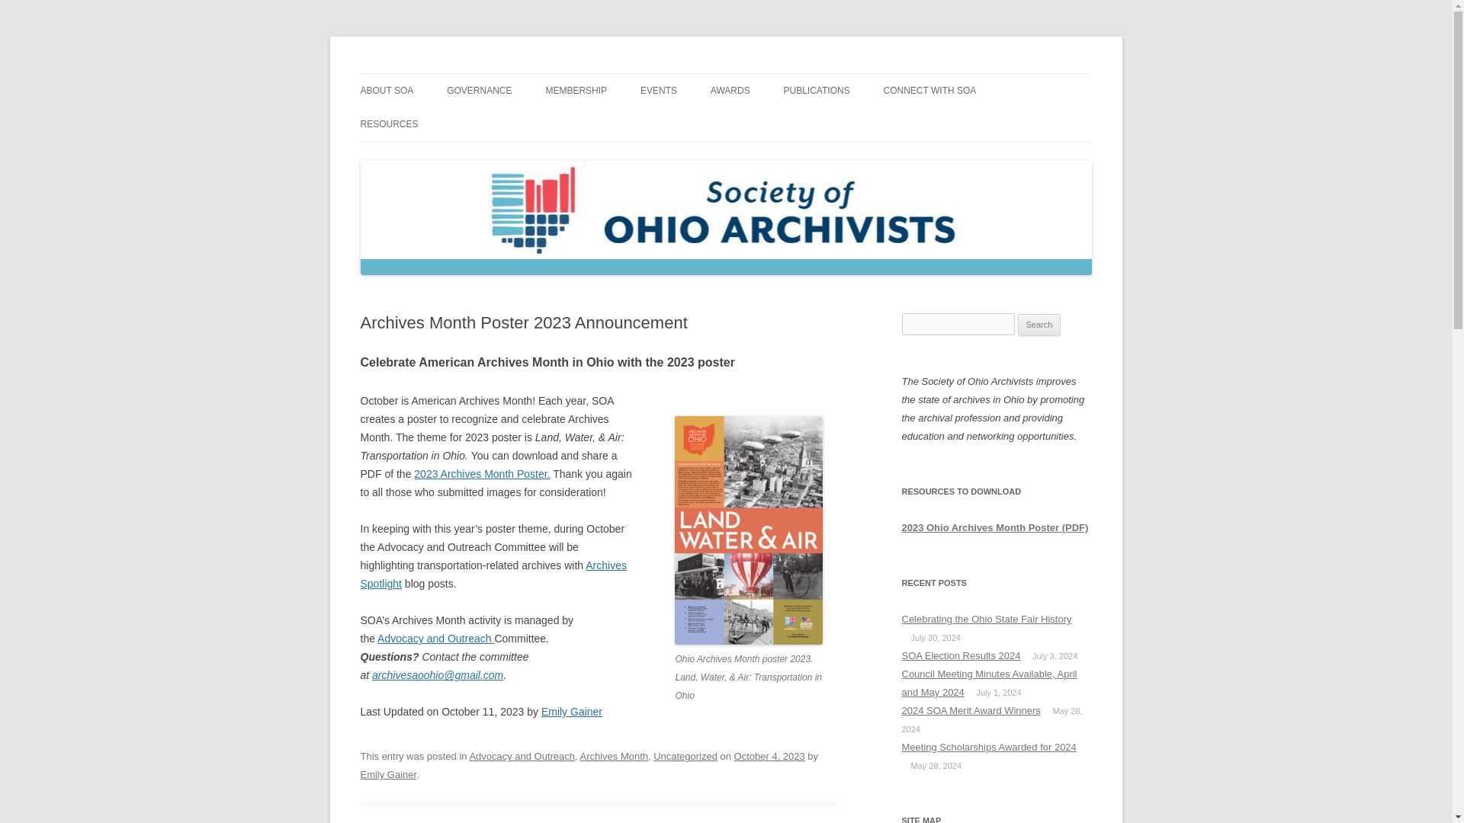 Image resolution: width=1464 pixels, height=823 pixels. Describe the element at coordinates (717, 123) in the screenshot. I see `ANNUAL CONFERENCES` at that location.